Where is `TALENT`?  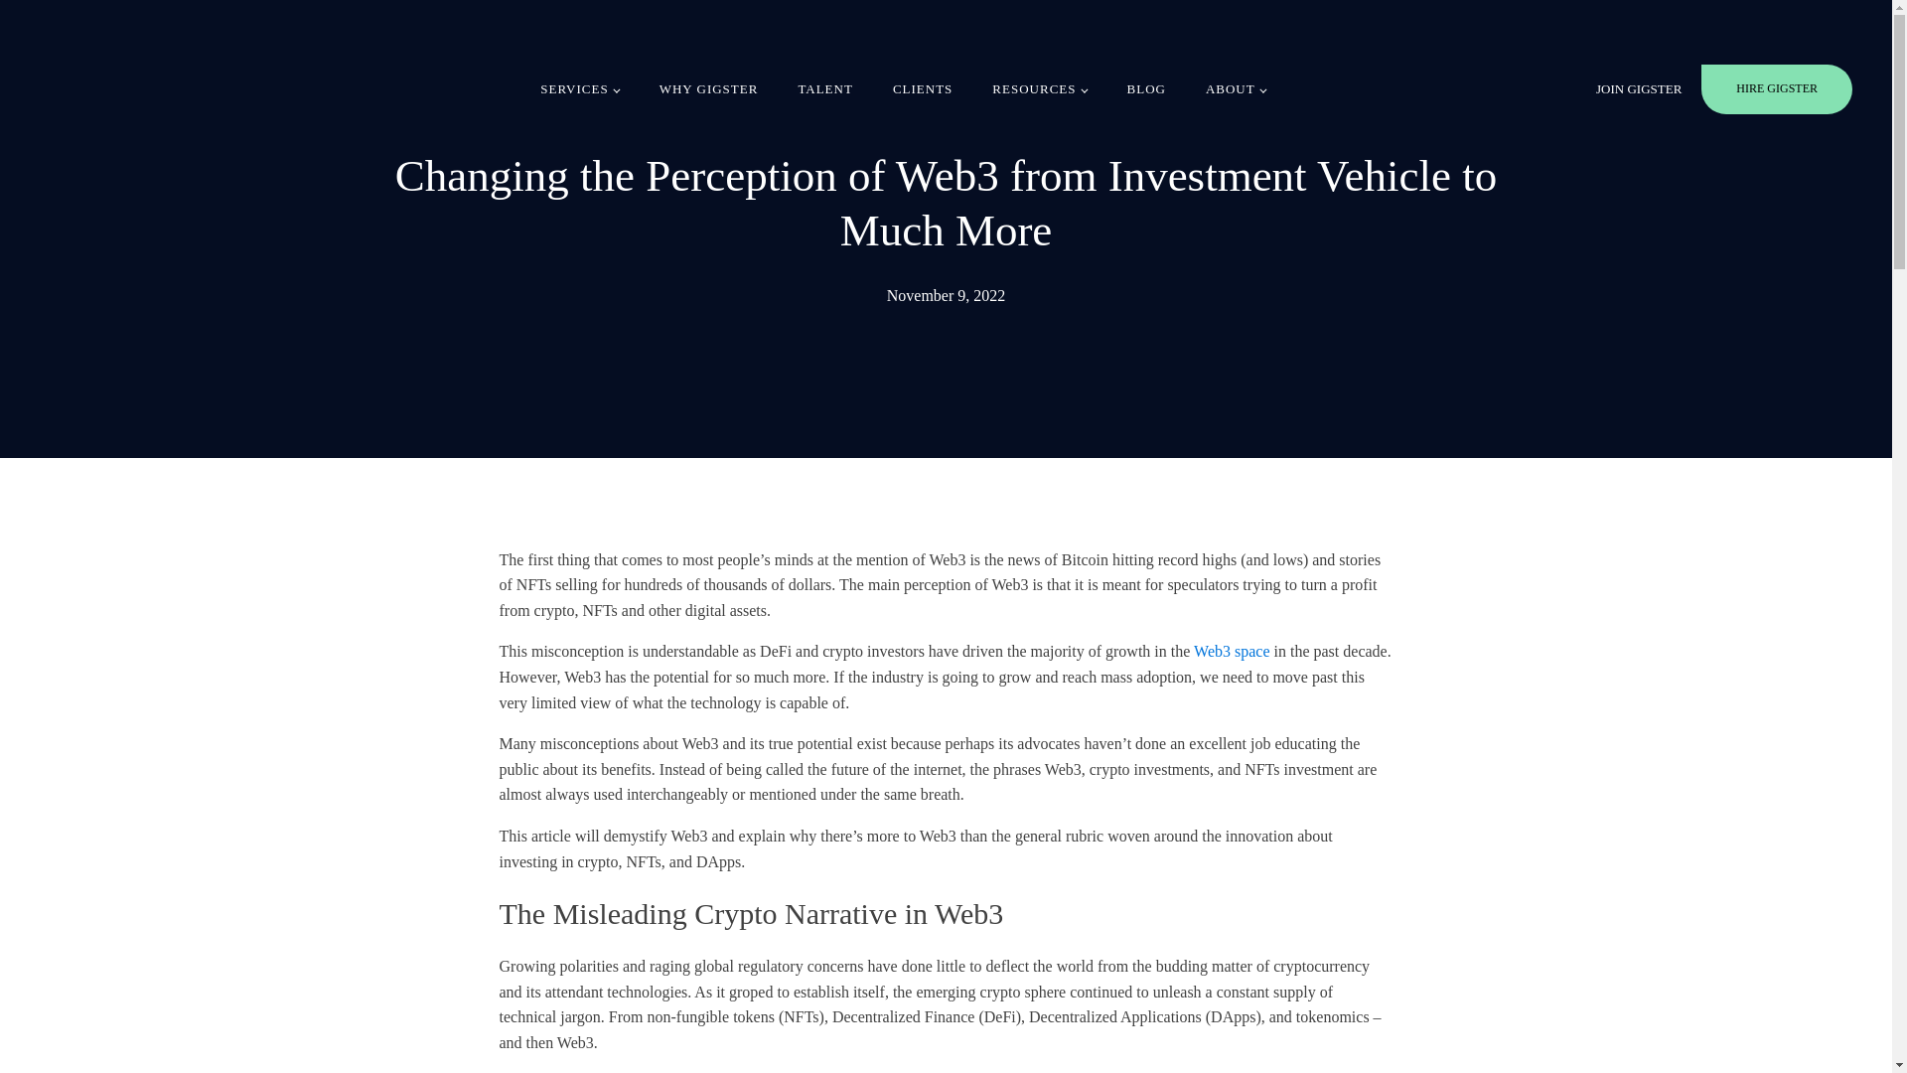
TALENT is located at coordinates (825, 89).